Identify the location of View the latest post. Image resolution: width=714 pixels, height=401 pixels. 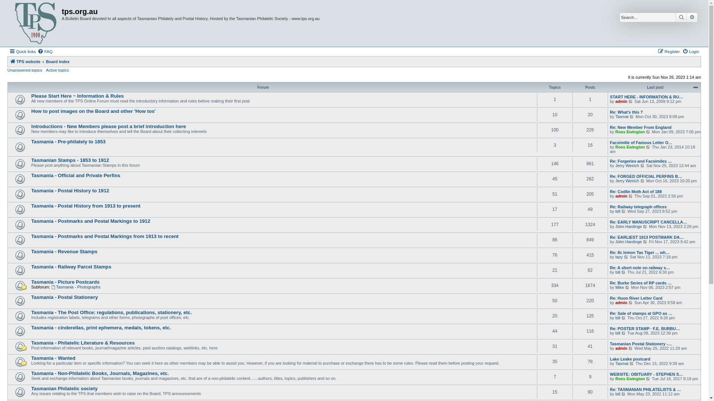
(632, 363).